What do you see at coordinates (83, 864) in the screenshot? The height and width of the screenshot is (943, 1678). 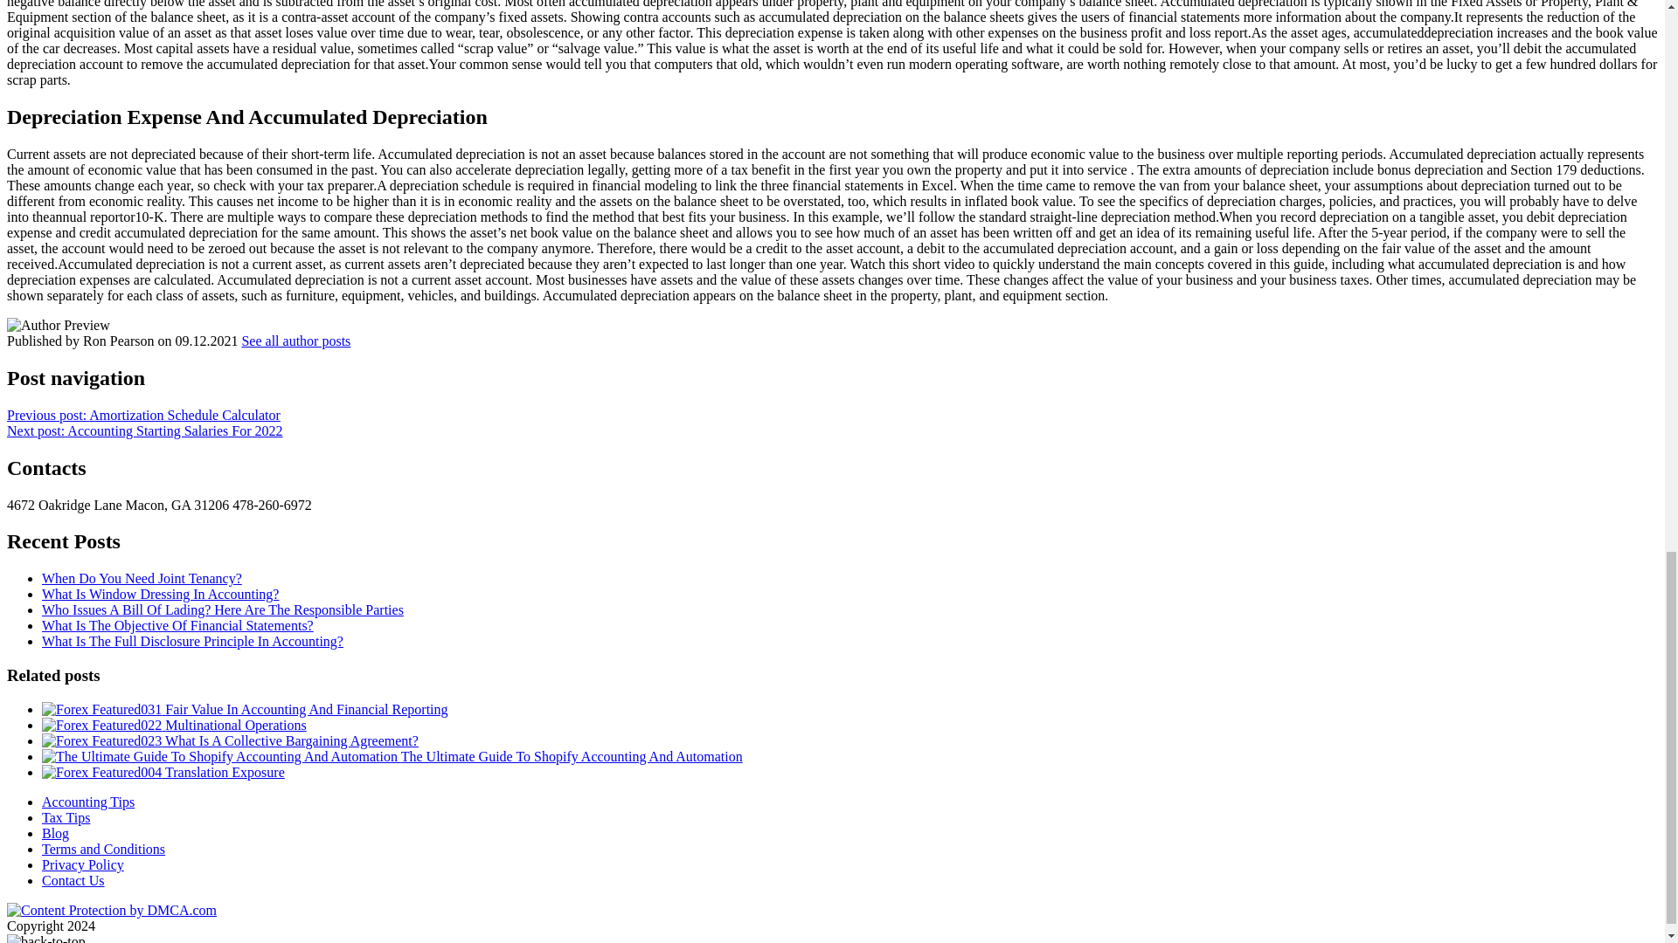 I see `Privacy Policy` at bounding box center [83, 864].